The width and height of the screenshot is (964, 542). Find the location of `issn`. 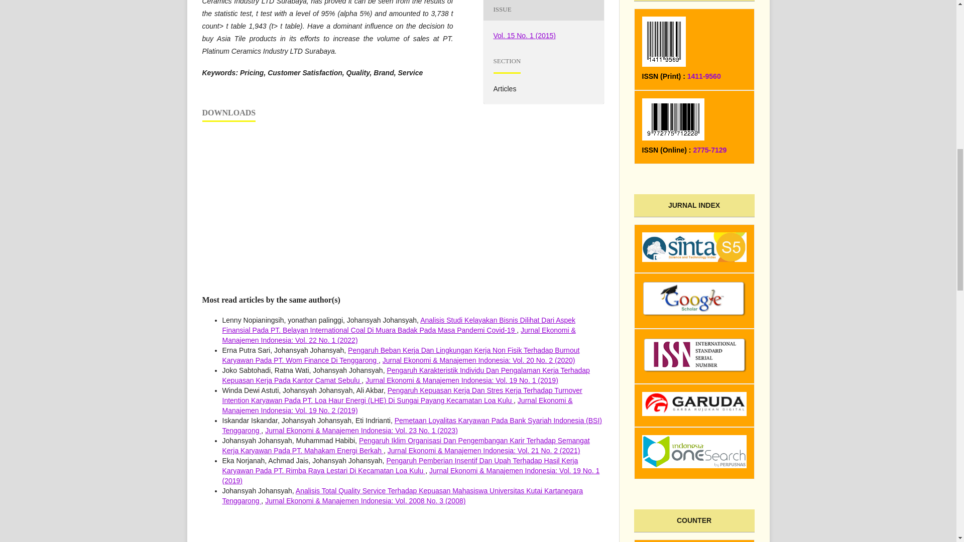

issn is located at coordinates (694, 369).